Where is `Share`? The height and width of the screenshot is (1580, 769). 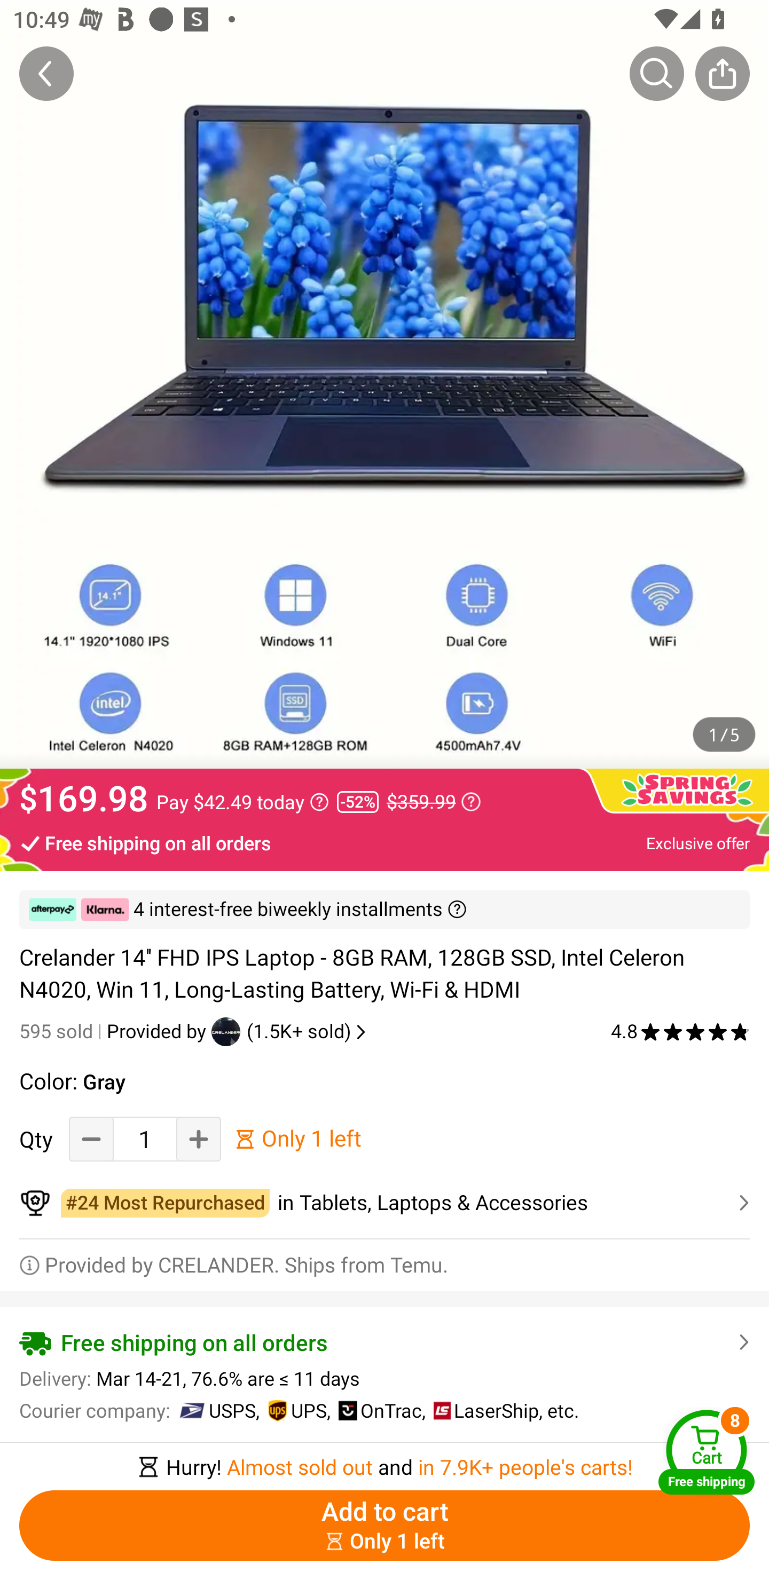 Share is located at coordinates (722, 73).